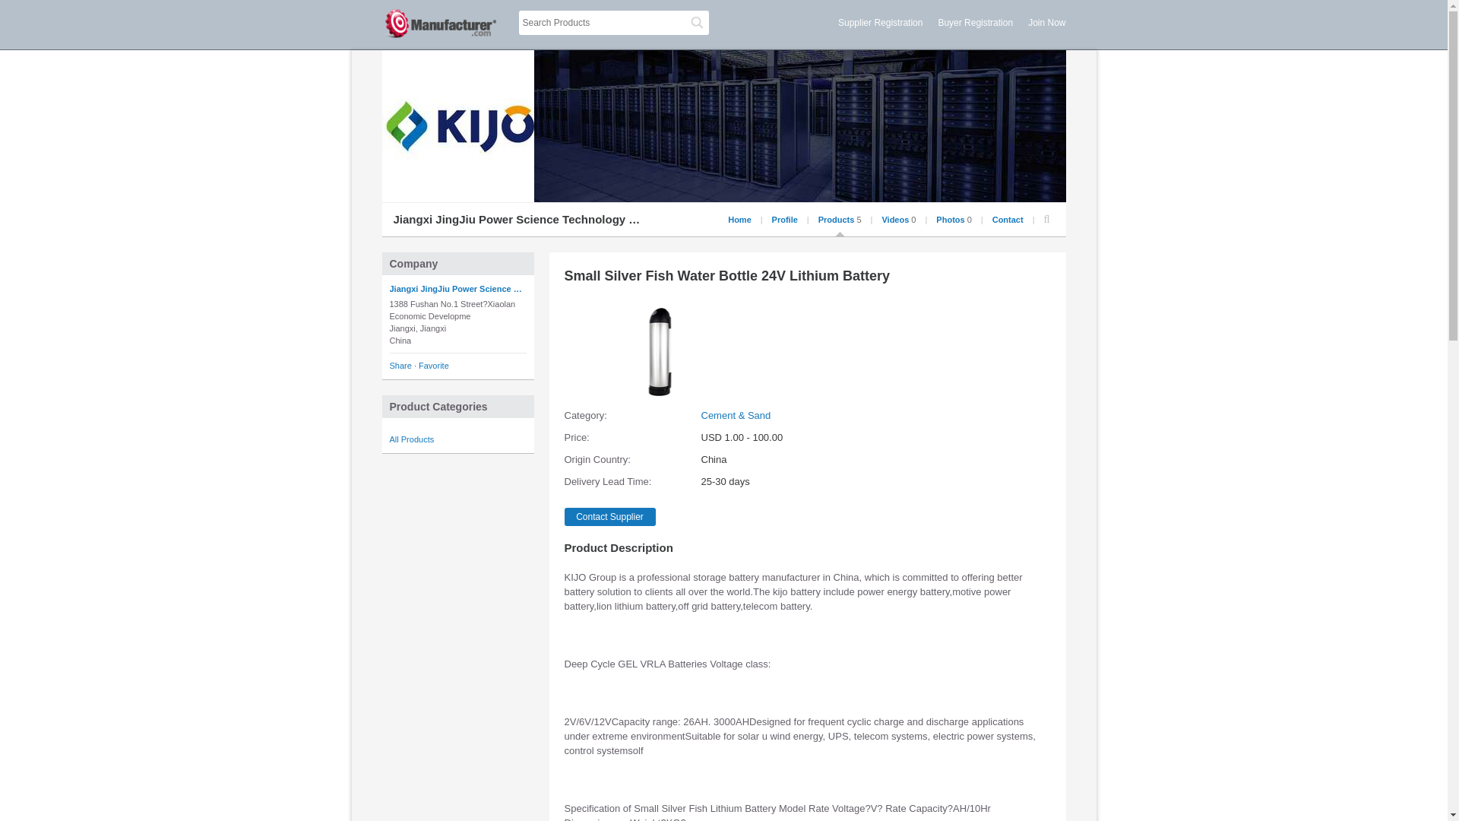 This screenshot has height=821, width=1459. Describe the element at coordinates (1008, 219) in the screenshot. I see `Contact` at that location.